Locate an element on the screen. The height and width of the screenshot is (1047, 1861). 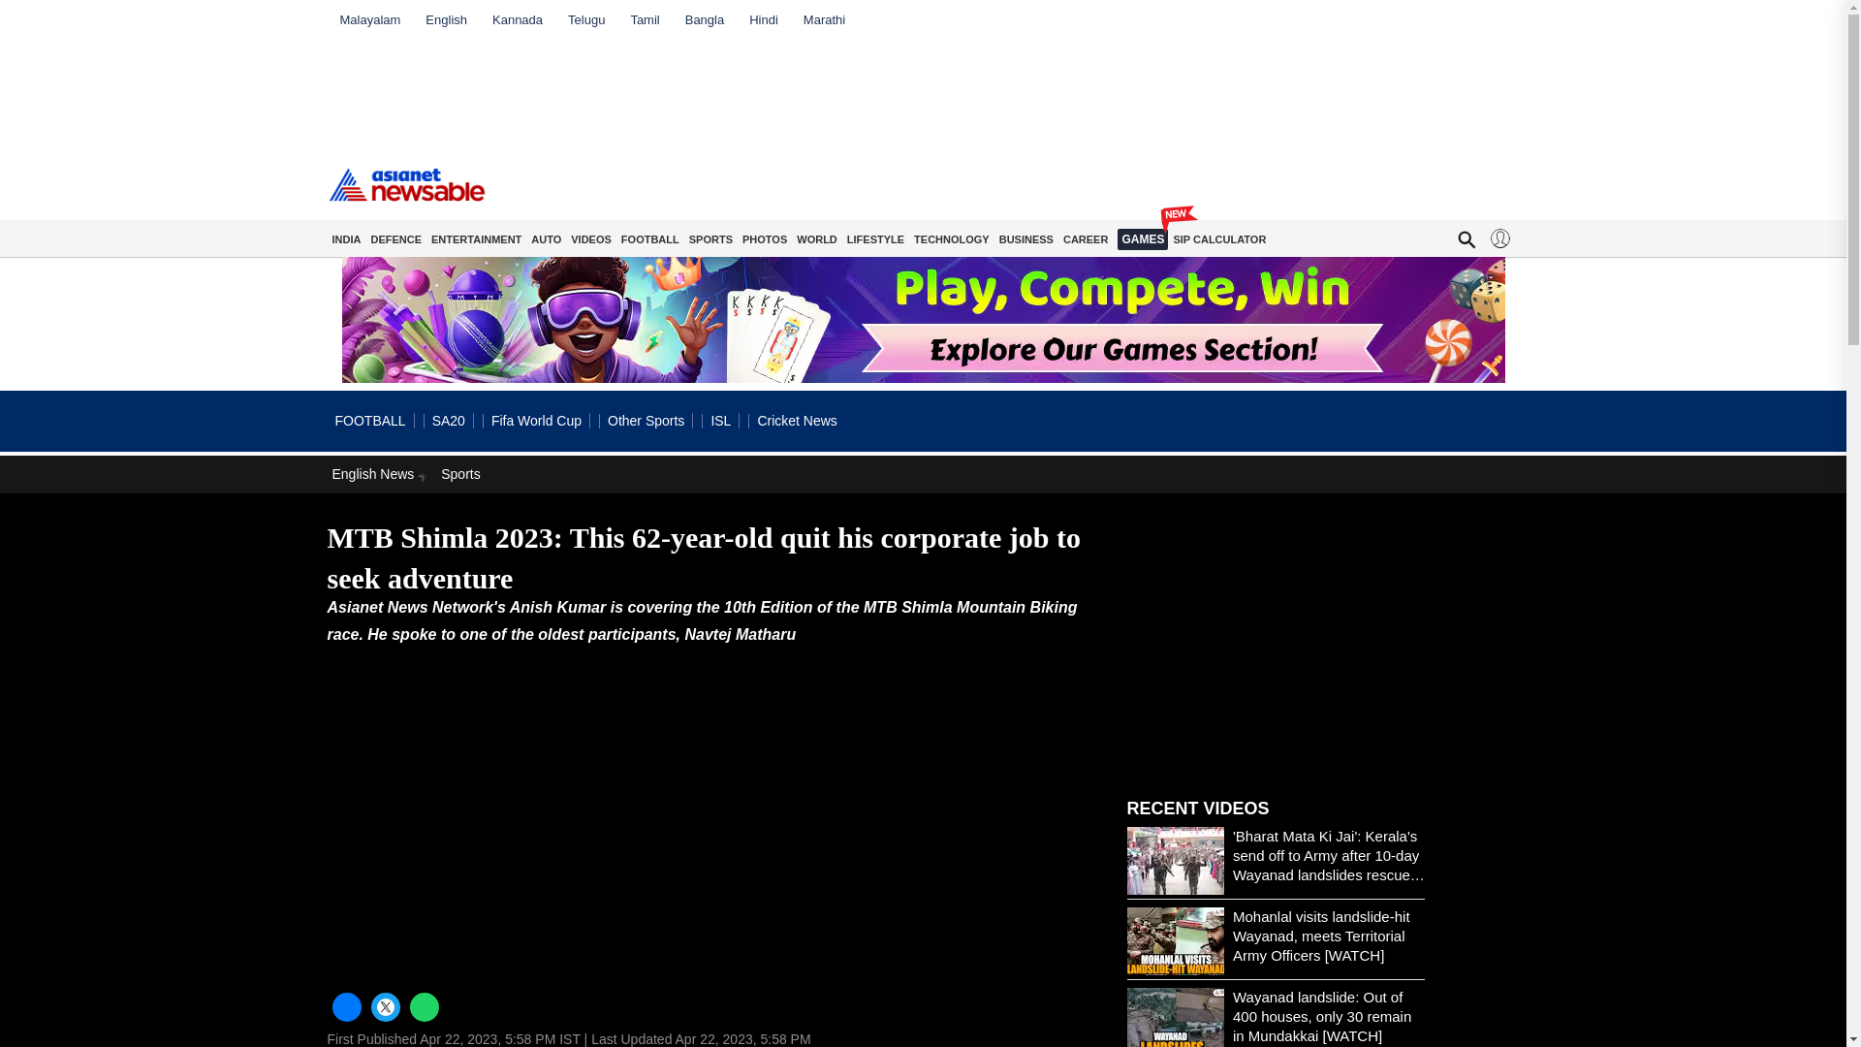
FOOTBALL is located at coordinates (649, 238).